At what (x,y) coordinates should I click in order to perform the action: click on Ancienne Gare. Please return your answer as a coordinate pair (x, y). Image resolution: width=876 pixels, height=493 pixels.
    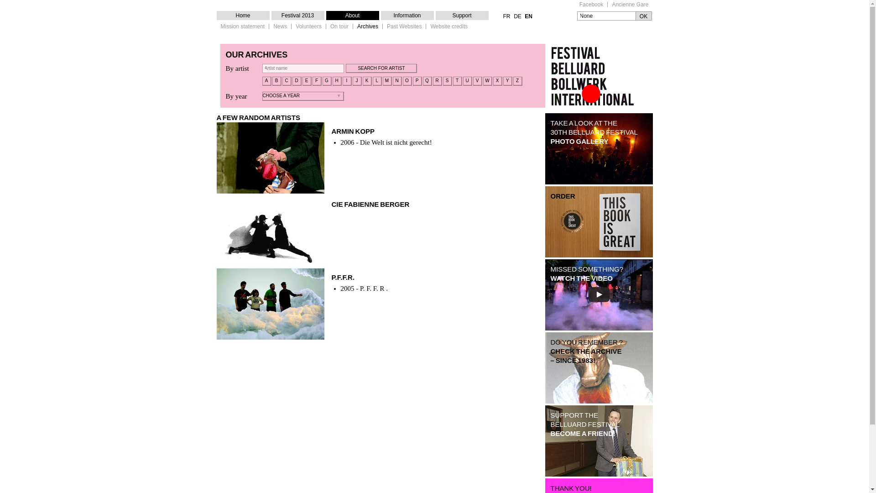
    Looking at the image, I should click on (630, 5).